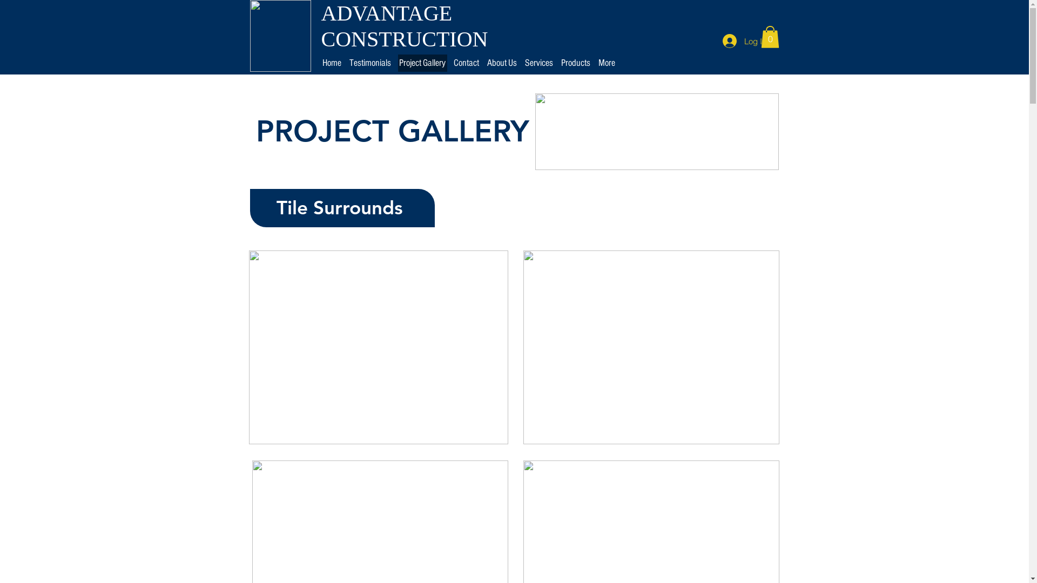 This screenshot has height=583, width=1037. What do you see at coordinates (539, 63) in the screenshot?
I see `Services` at bounding box center [539, 63].